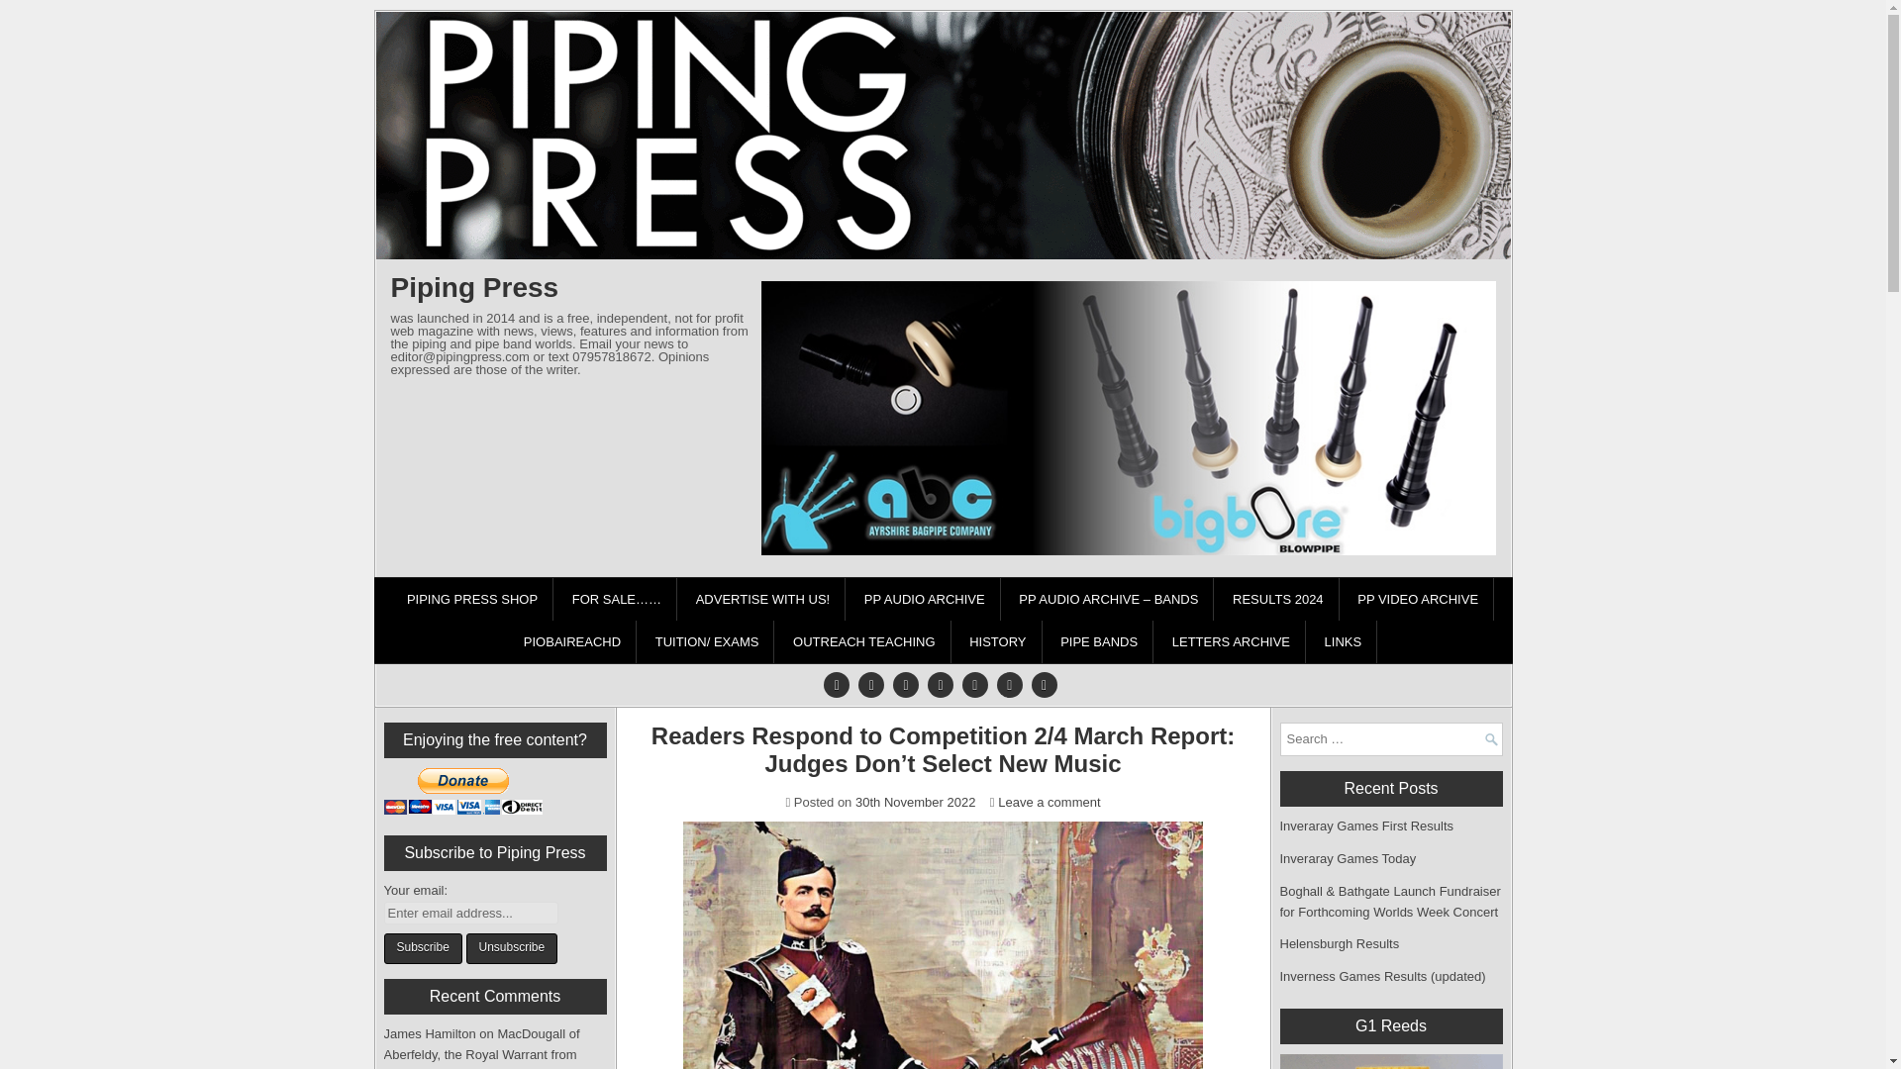  I want to click on Subscribe, so click(422, 948).